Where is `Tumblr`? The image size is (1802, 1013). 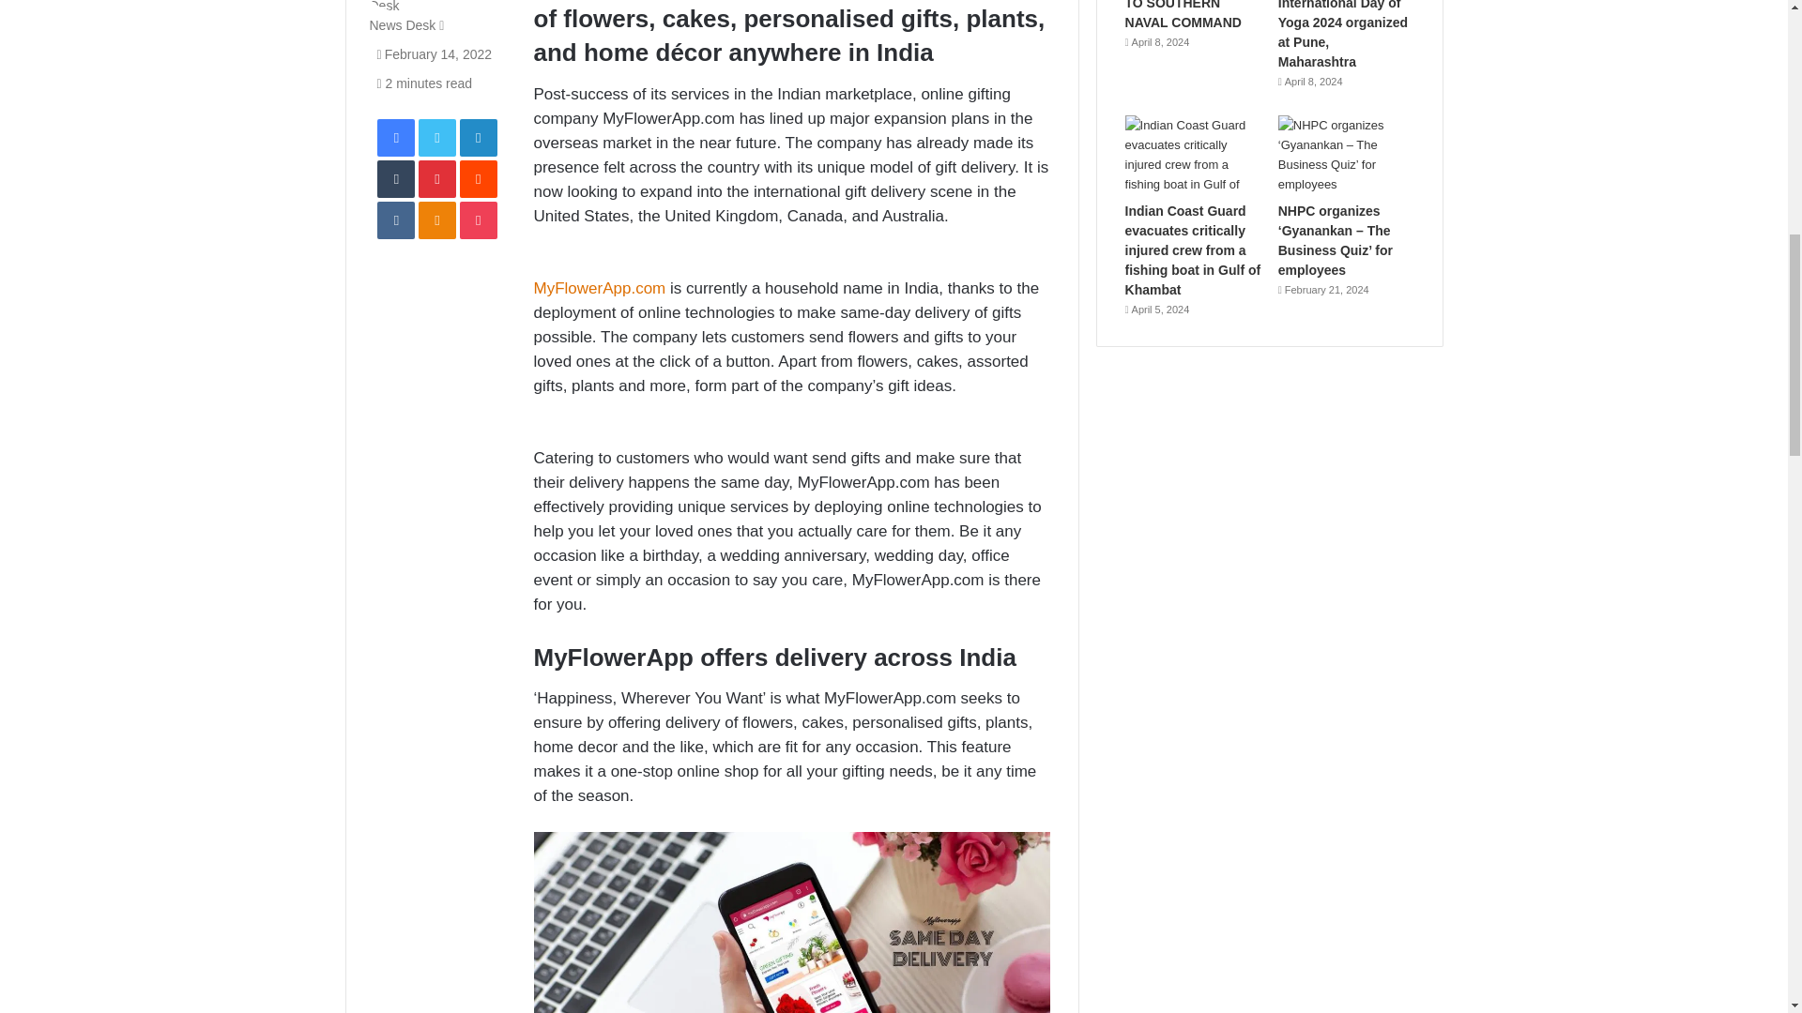 Tumblr is located at coordinates (395, 178).